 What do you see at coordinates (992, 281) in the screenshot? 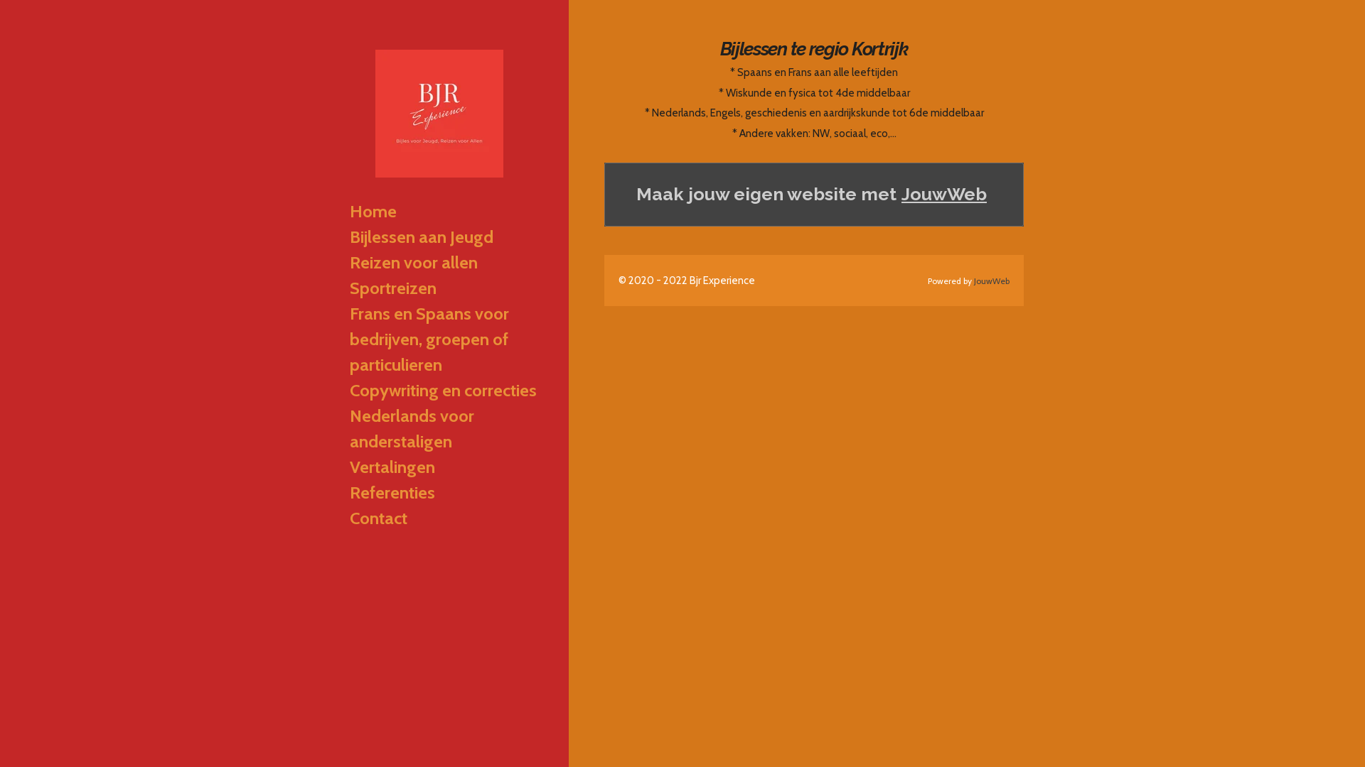
I see `JouwWeb` at bounding box center [992, 281].